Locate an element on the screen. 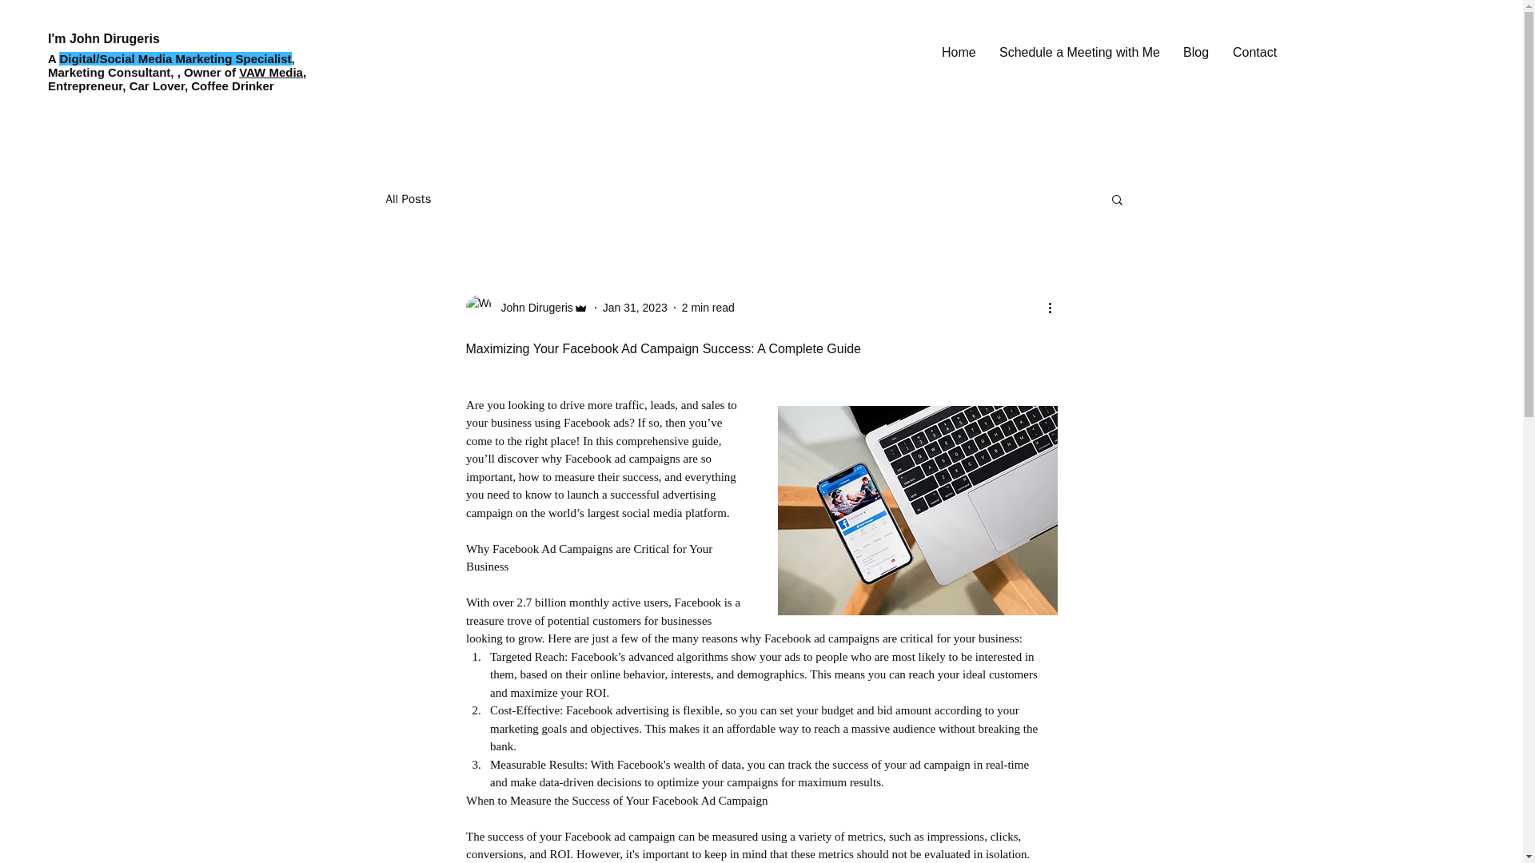 The image size is (1535, 863). All Posts is located at coordinates (408, 199).